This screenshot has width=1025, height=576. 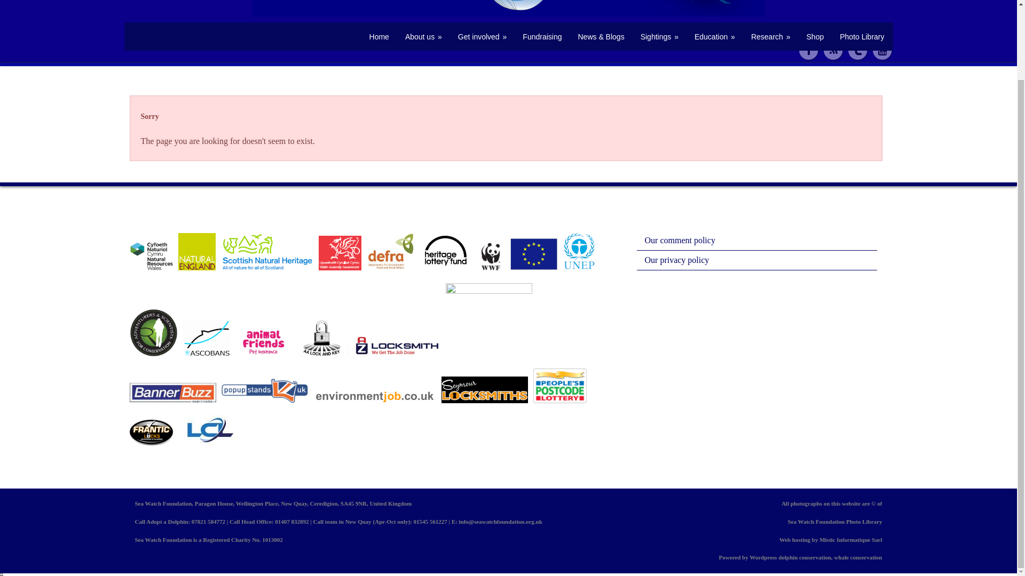 I want to click on Whale and dolphin conservation volunteering, so click(x=483, y=37).